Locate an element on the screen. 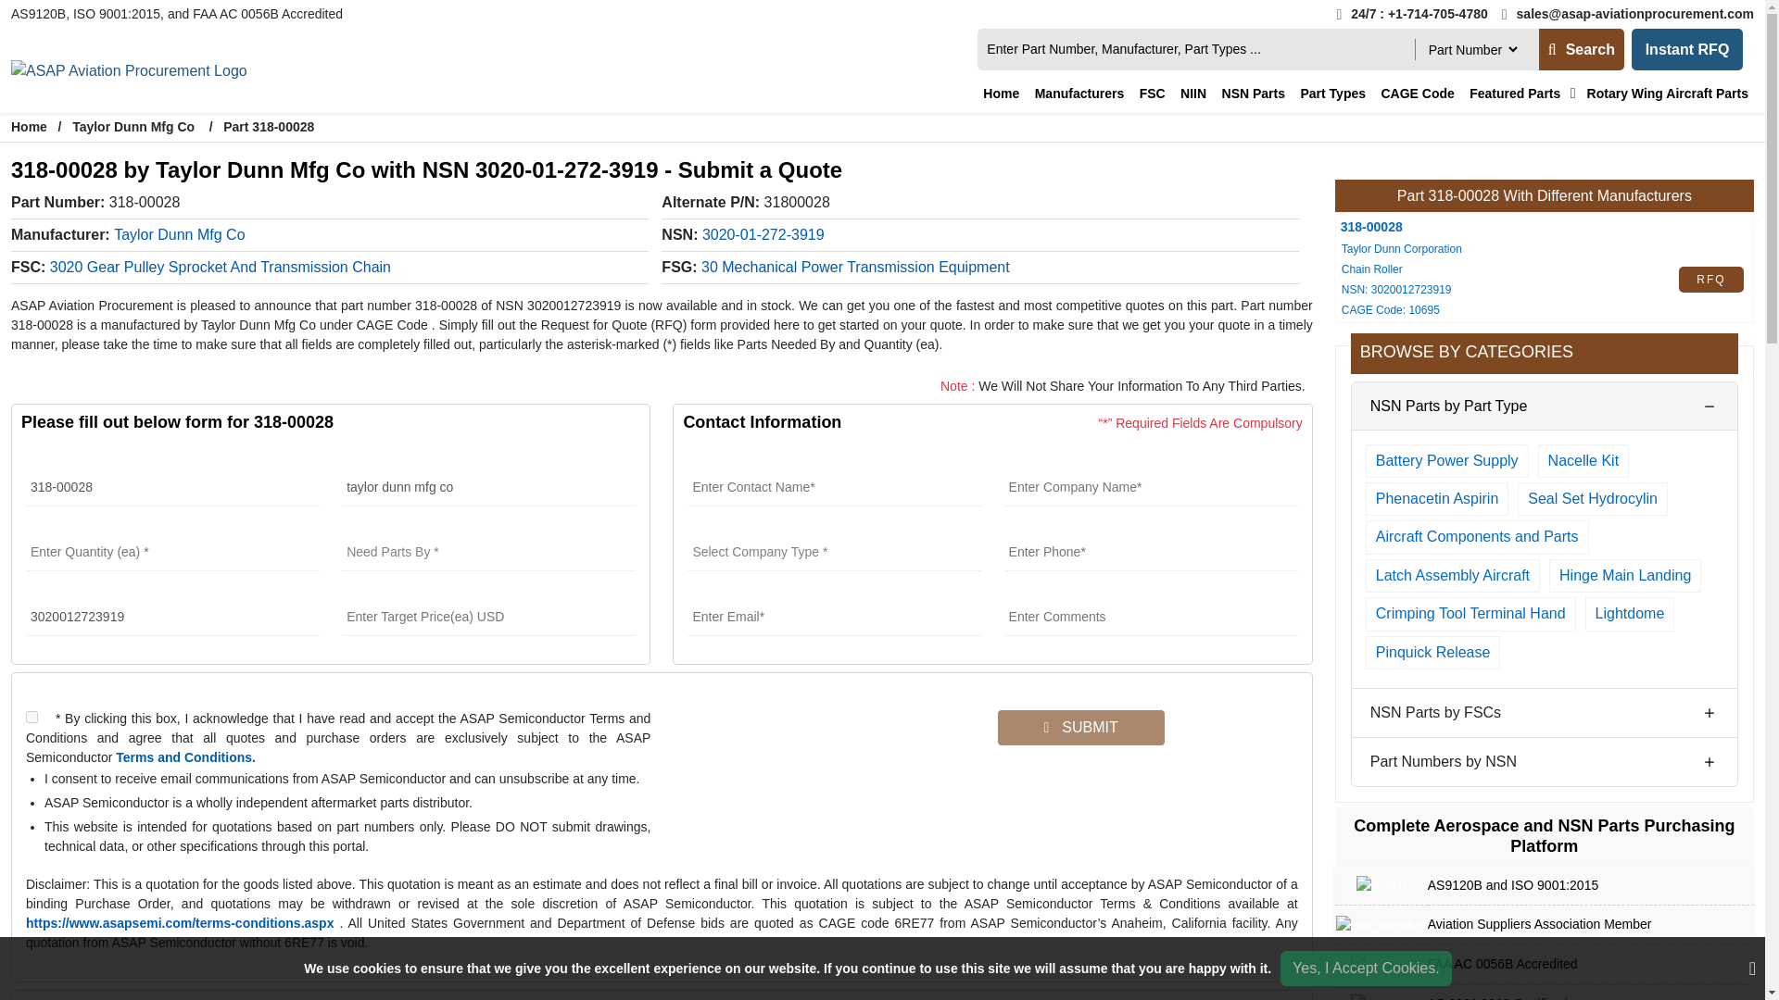  3020-01-272-3919 is located at coordinates (763, 237).